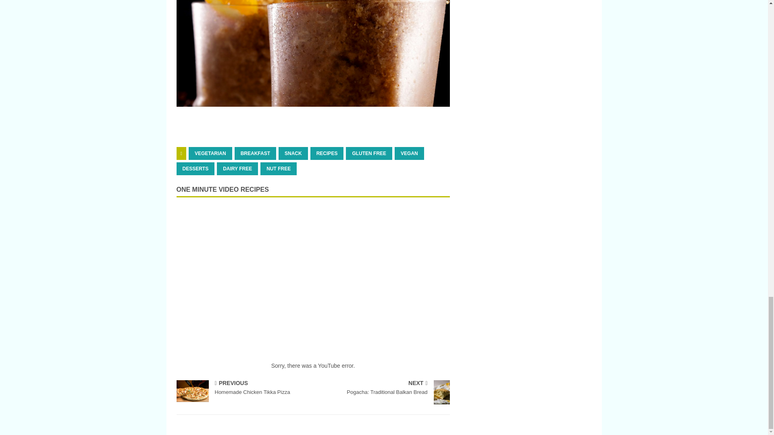 The image size is (774, 435). What do you see at coordinates (327, 153) in the screenshot?
I see `RECIPES` at bounding box center [327, 153].